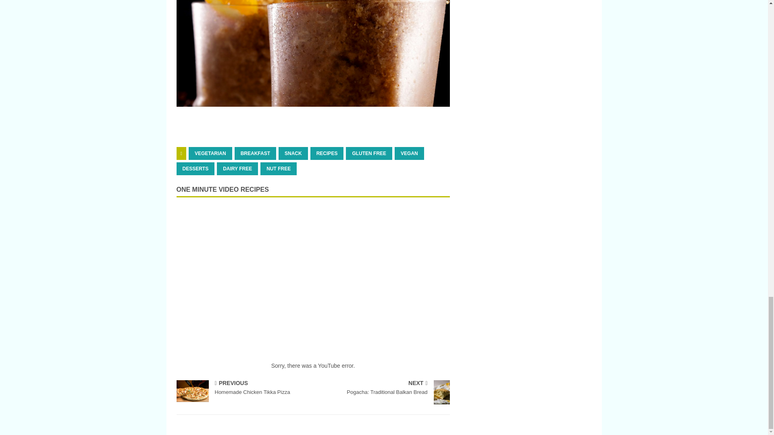 The image size is (774, 435). What do you see at coordinates (327, 153) in the screenshot?
I see `RECIPES` at bounding box center [327, 153].